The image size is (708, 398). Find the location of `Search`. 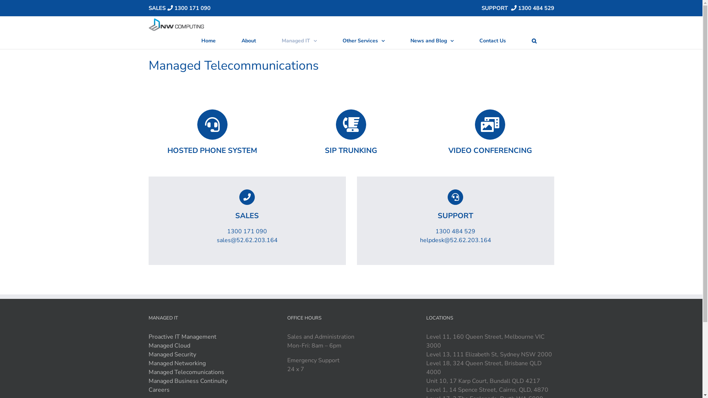

Search is located at coordinates (534, 41).